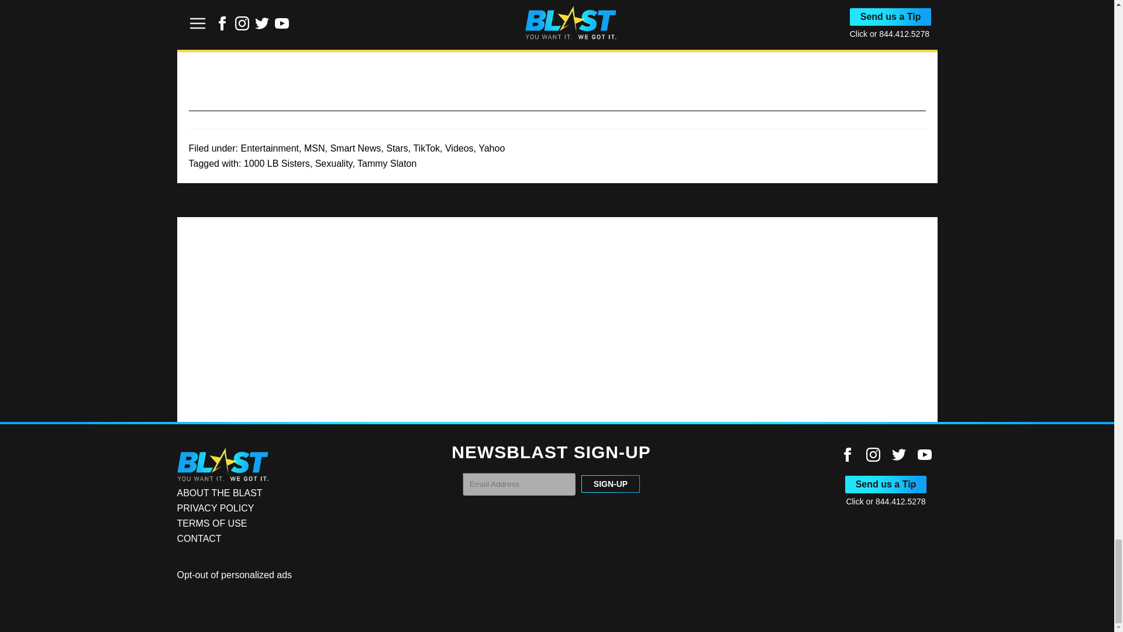 This screenshot has width=1123, height=632. I want to click on SIGN-UP, so click(611, 484).